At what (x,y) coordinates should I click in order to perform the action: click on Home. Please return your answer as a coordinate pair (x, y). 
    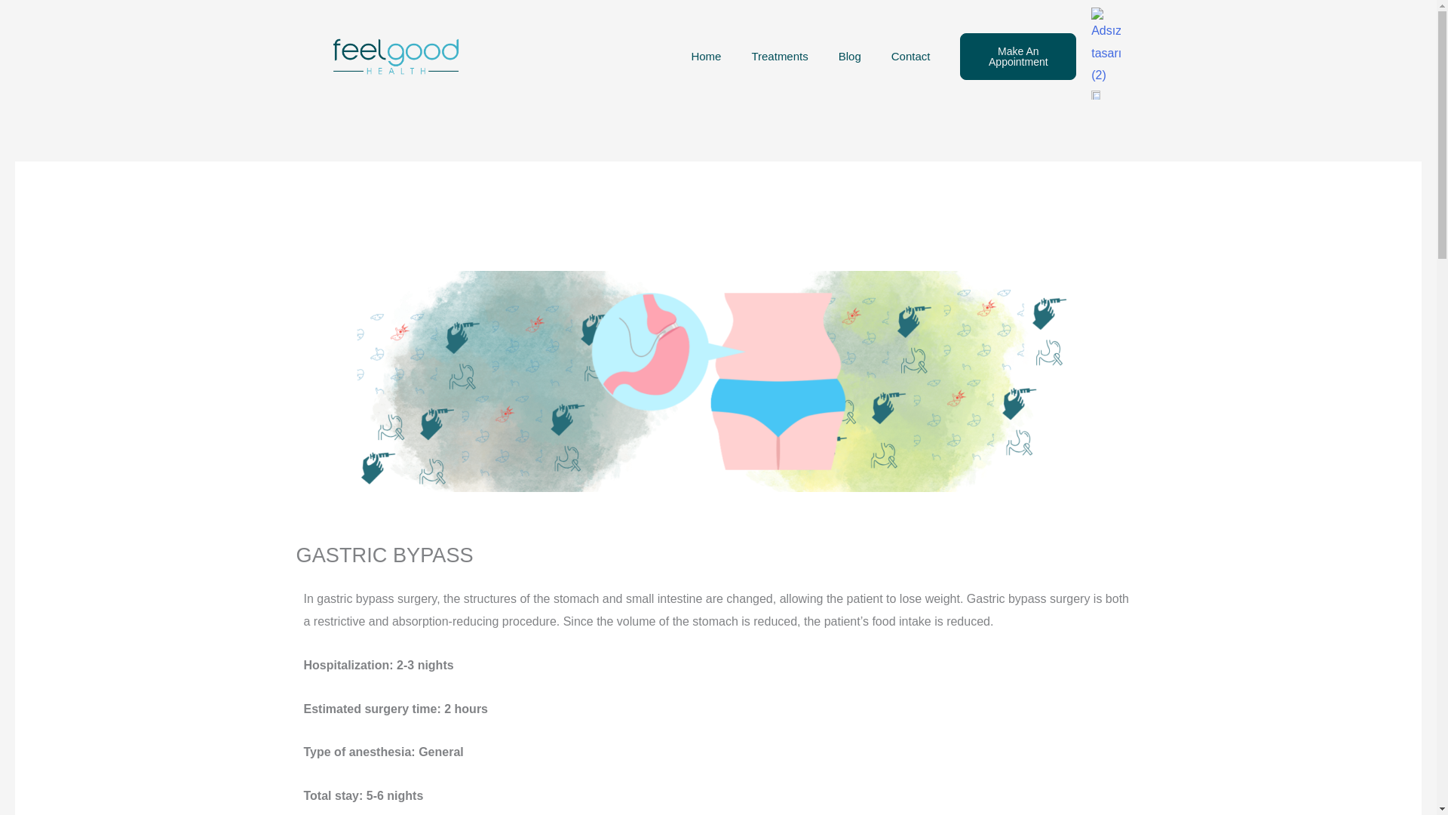
    Looking at the image, I should click on (706, 56).